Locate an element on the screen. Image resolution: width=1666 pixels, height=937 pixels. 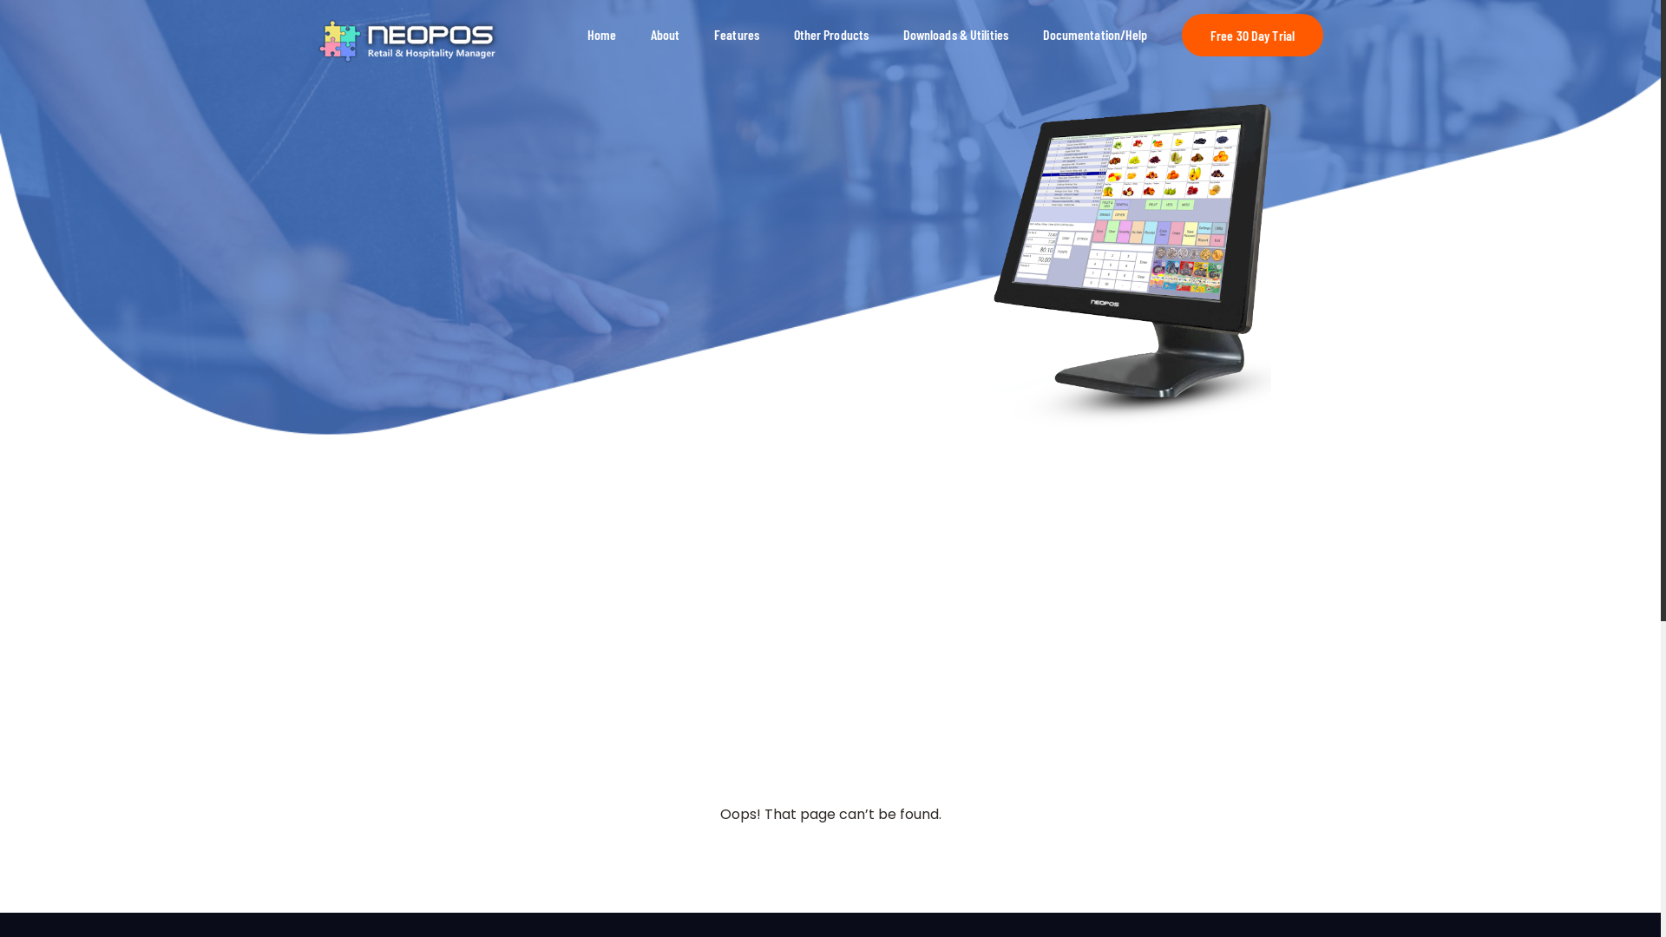
Free 30 Day Trial is located at coordinates (1253, 35).